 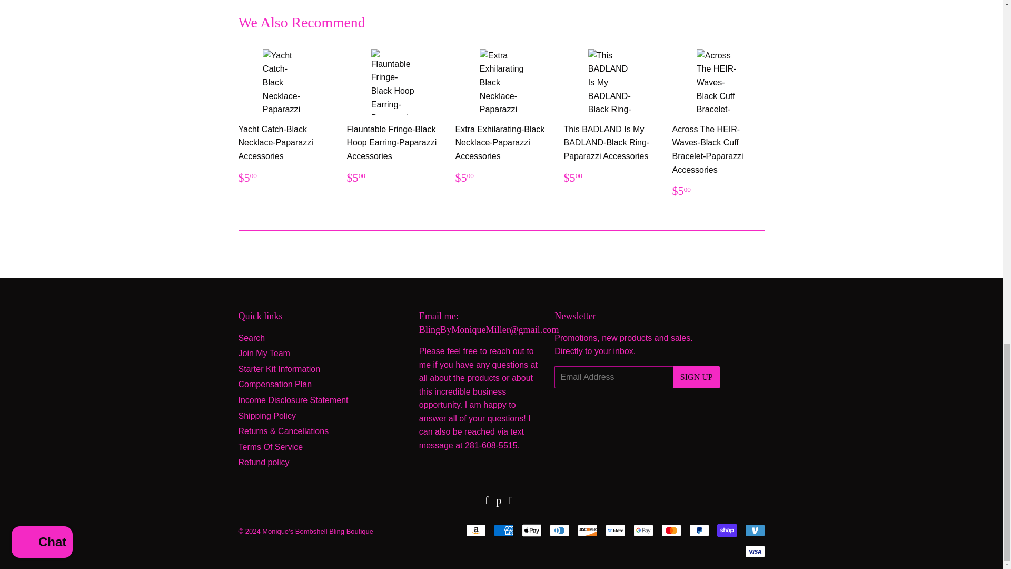 What do you see at coordinates (531, 530) in the screenshot?
I see `Apple Pay` at bounding box center [531, 530].